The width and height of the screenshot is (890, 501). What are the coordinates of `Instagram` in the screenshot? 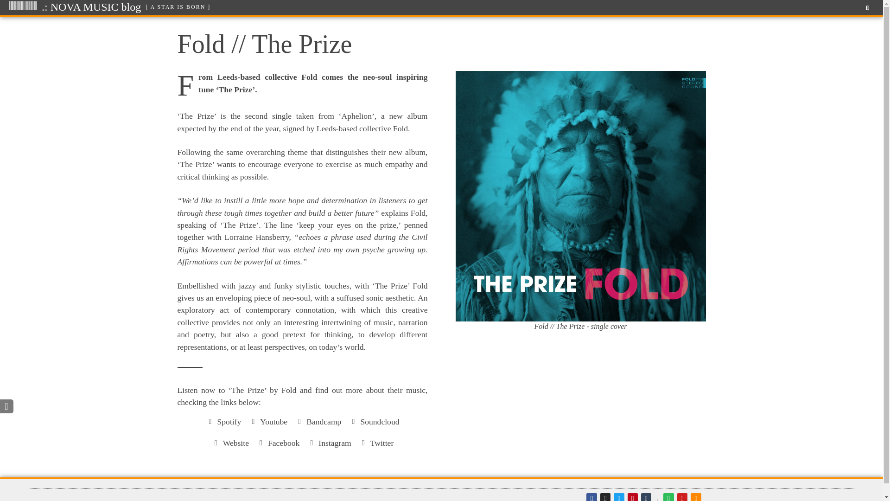 It's located at (329, 443).